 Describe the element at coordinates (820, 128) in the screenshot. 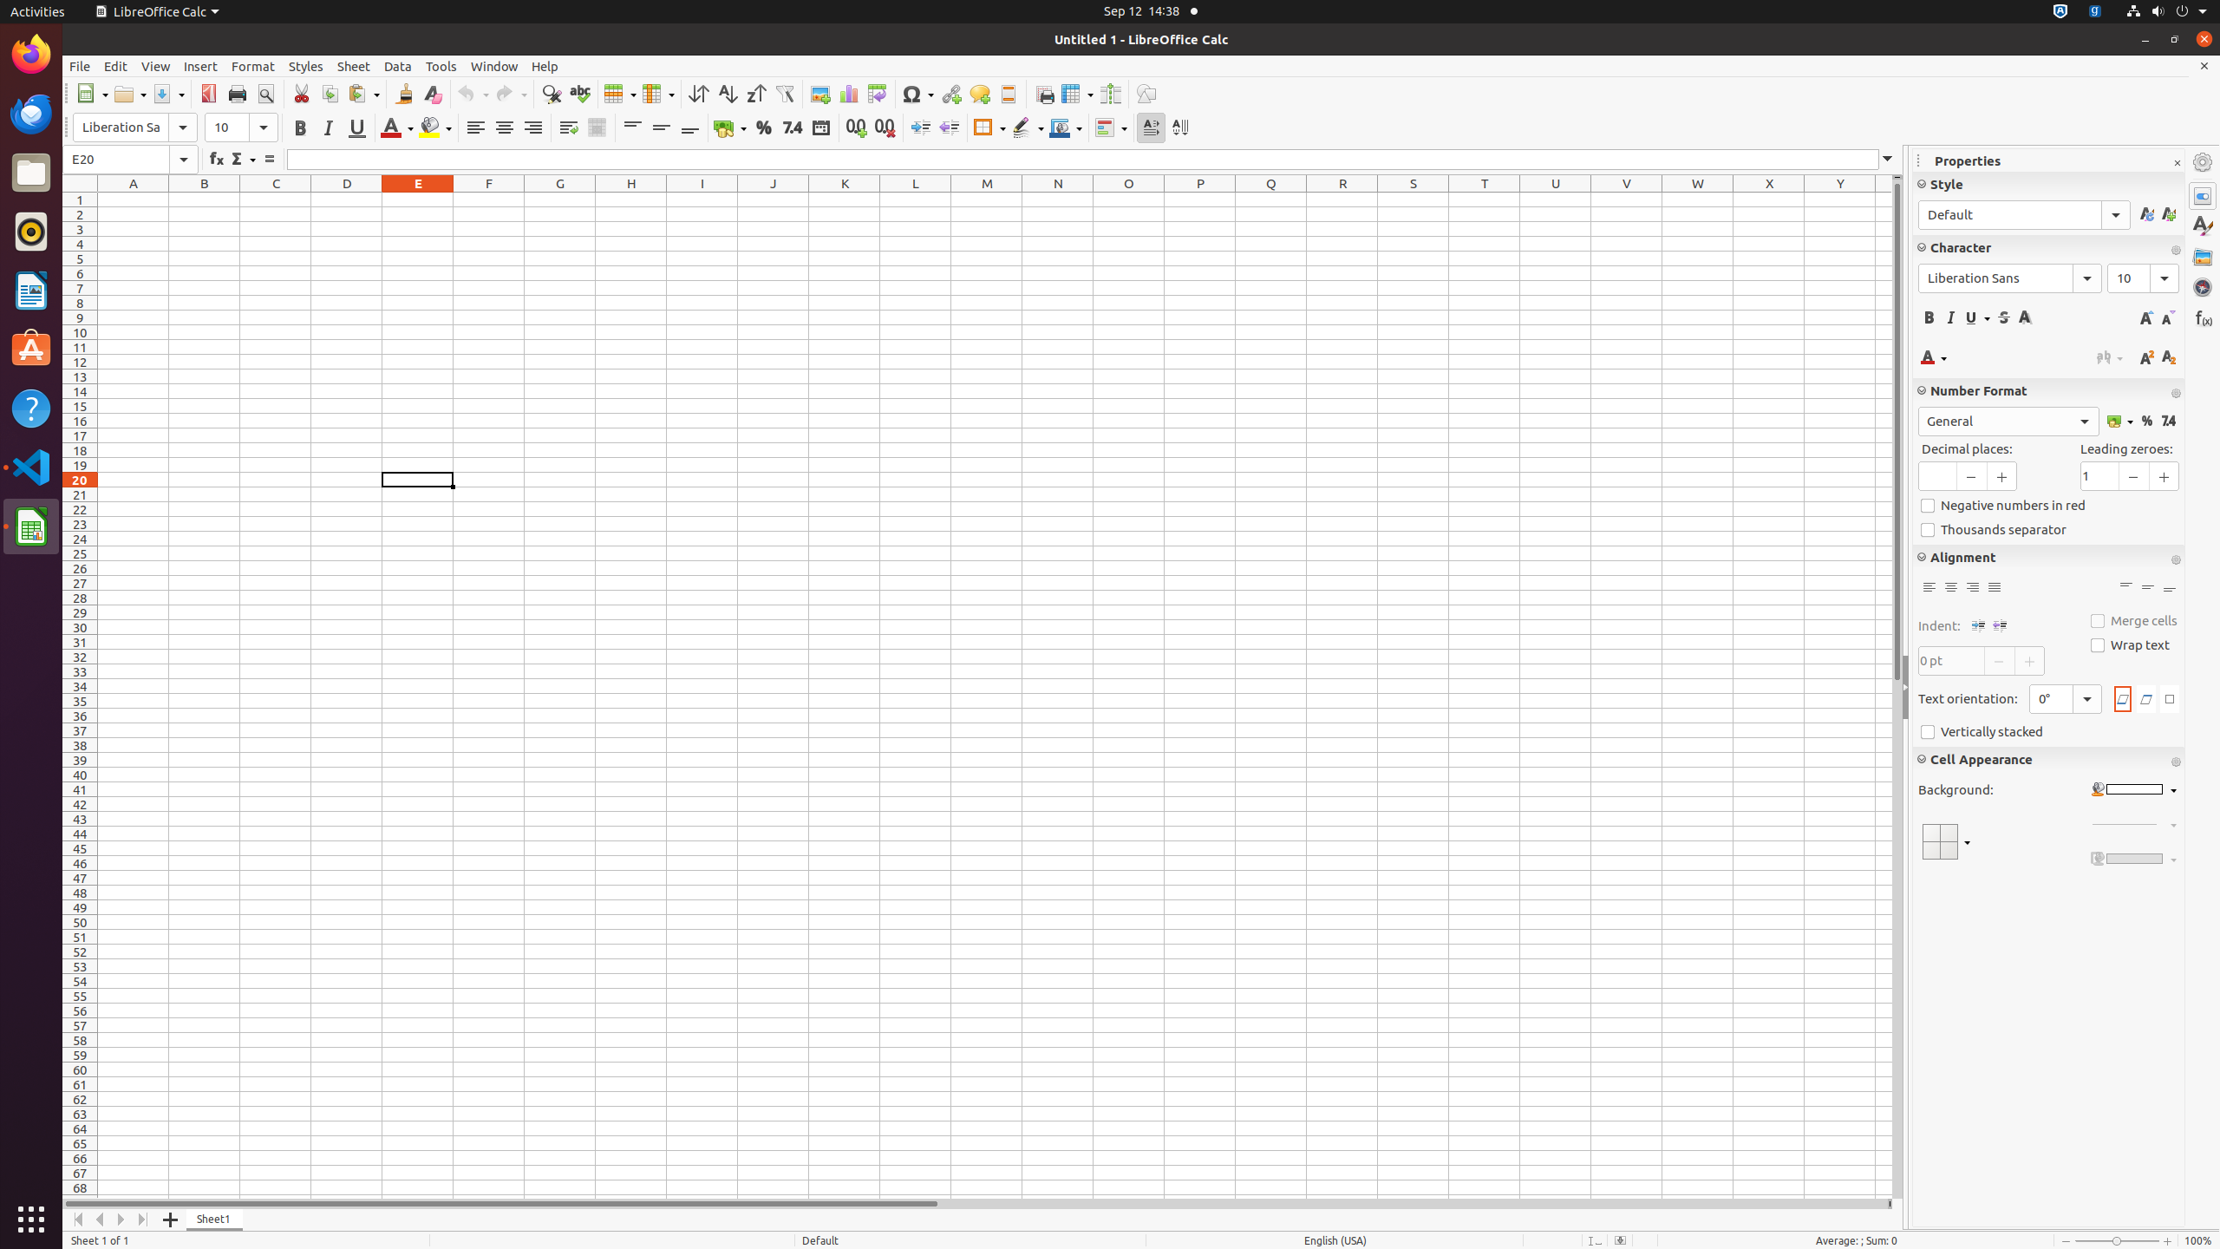

I see `Date` at that location.